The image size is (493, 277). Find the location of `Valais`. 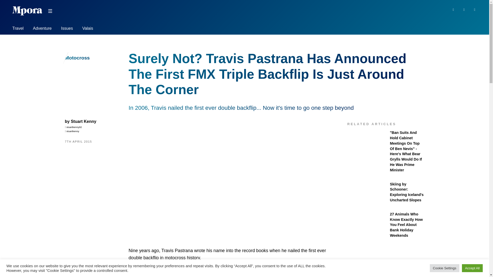

Valais is located at coordinates (88, 29).